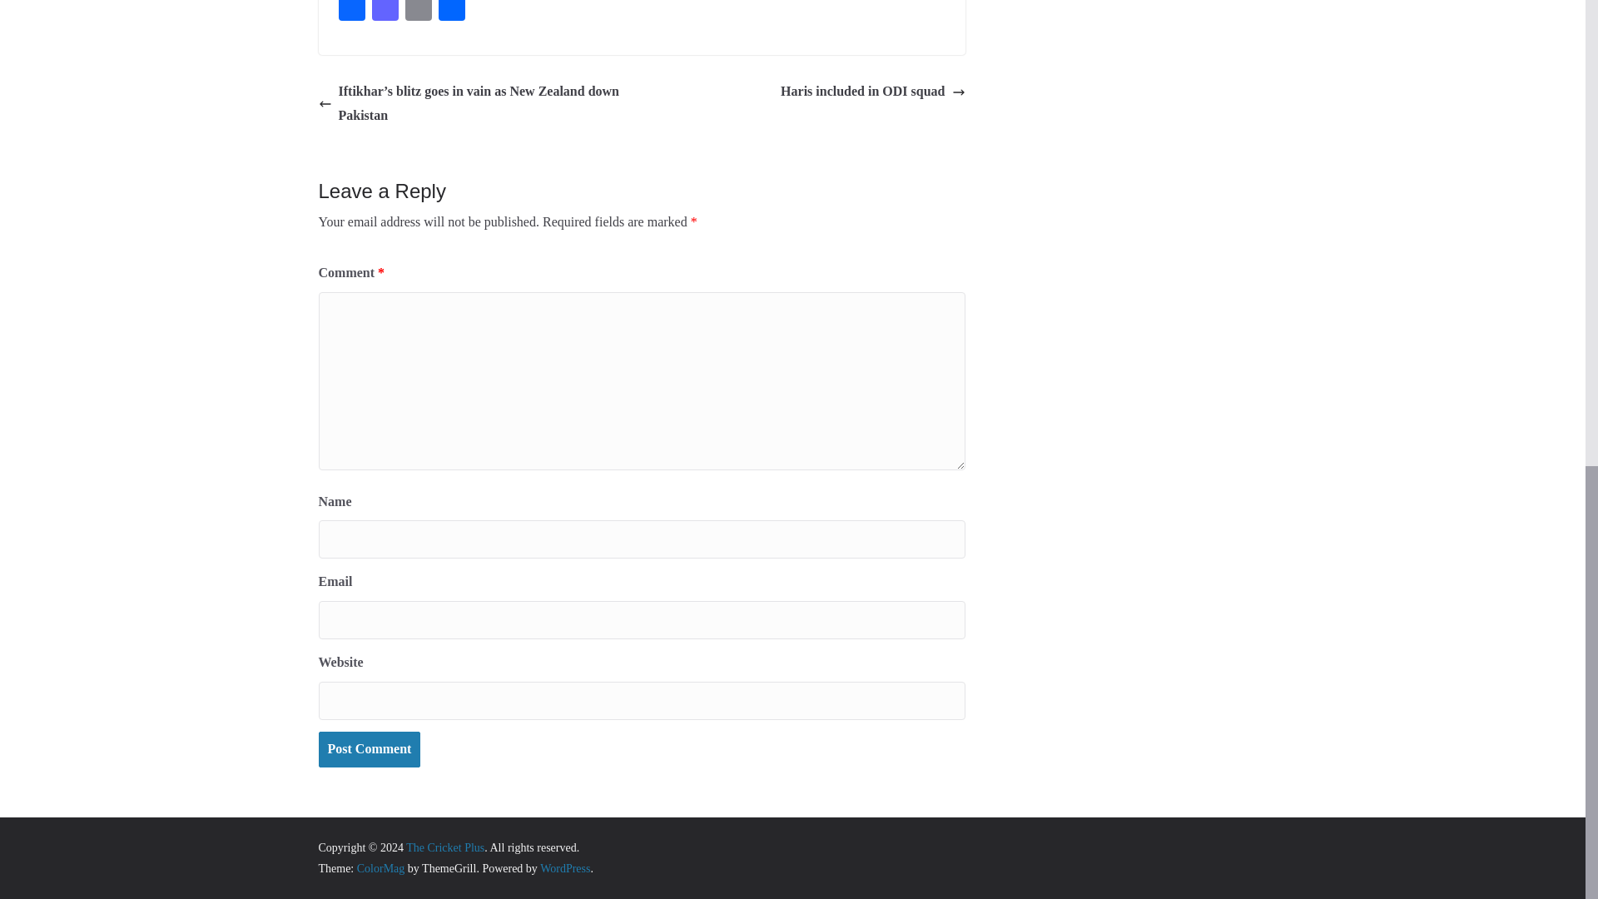 Image resolution: width=1598 pixels, height=899 pixels. What do you see at coordinates (350, 12) in the screenshot?
I see `Facebook` at bounding box center [350, 12].